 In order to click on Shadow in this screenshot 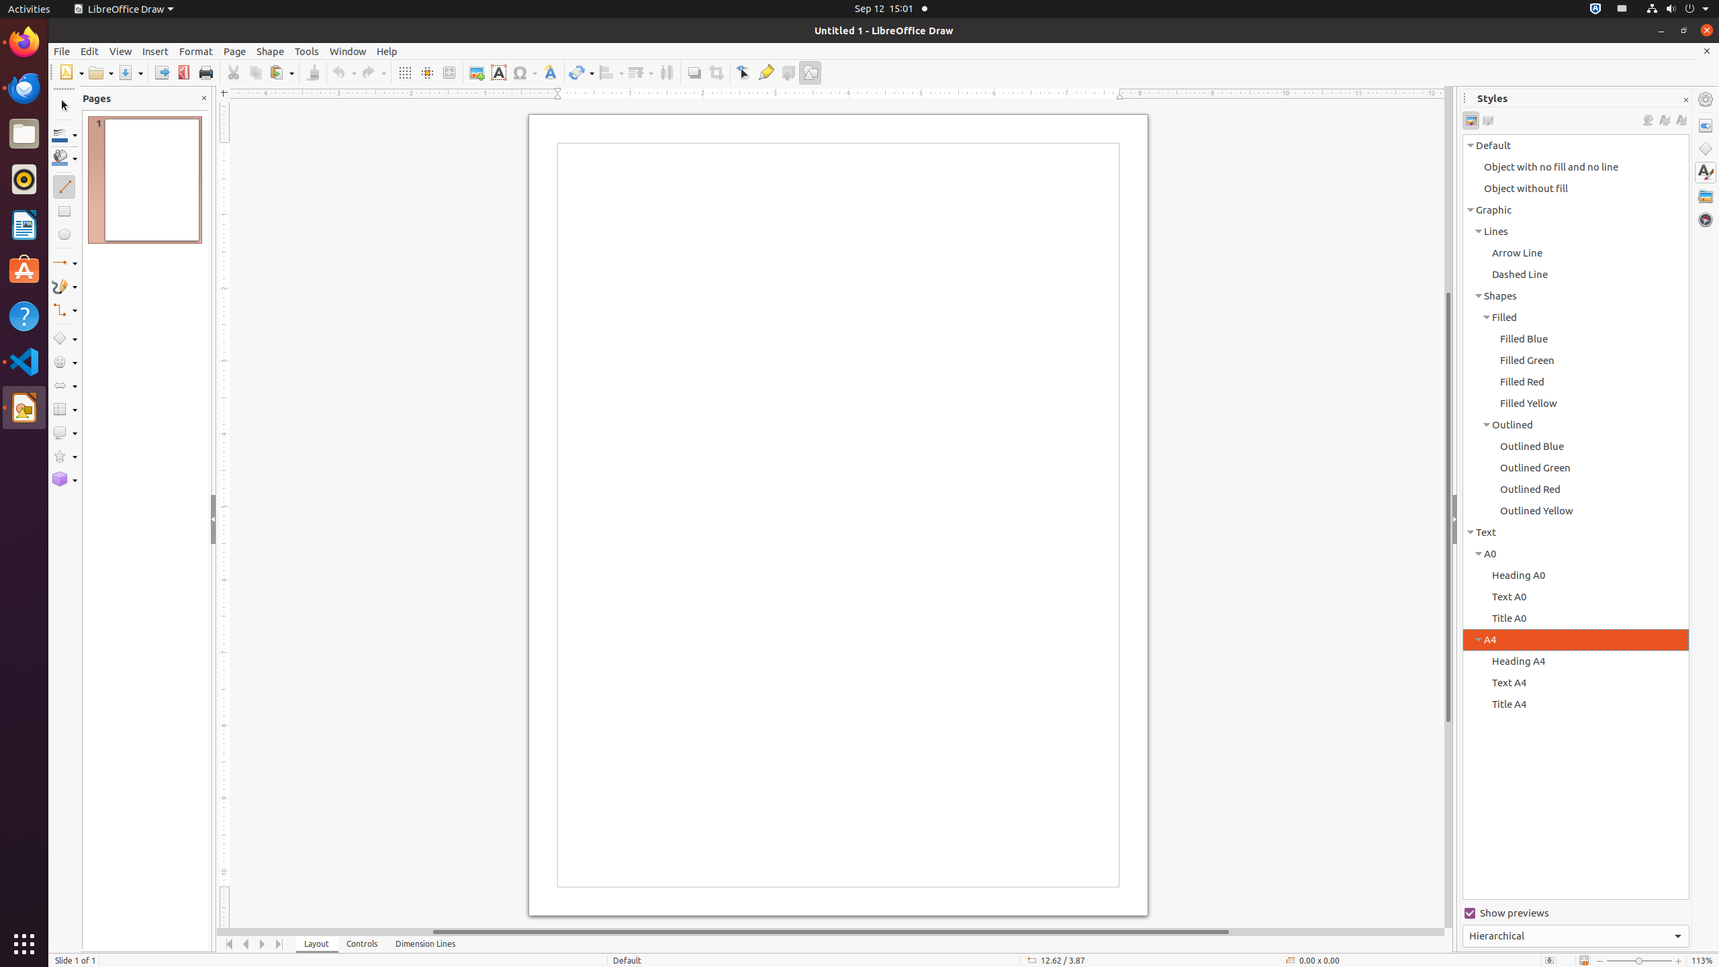, I will do `click(694, 73)`.